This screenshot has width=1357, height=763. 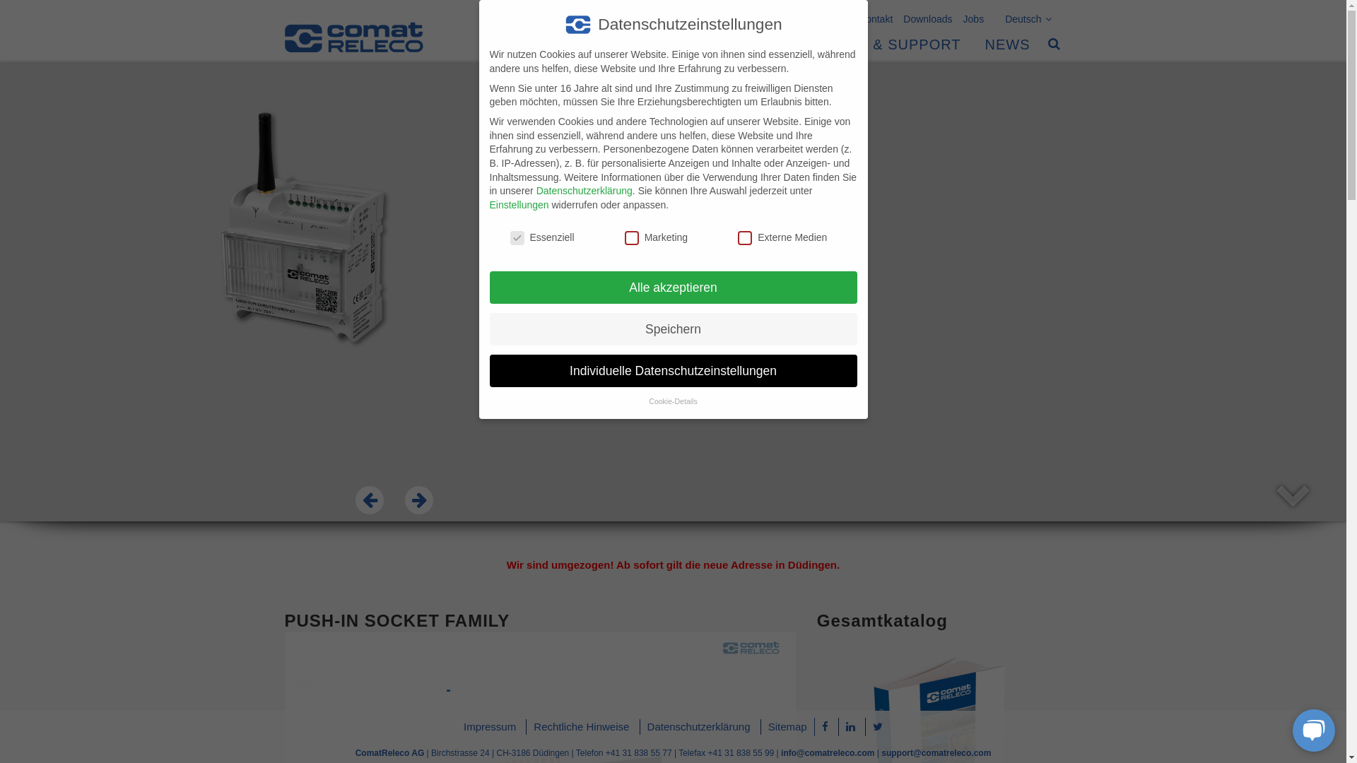 What do you see at coordinates (673, 401) in the screenshot?
I see `Cookie-Details` at bounding box center [673, 401].